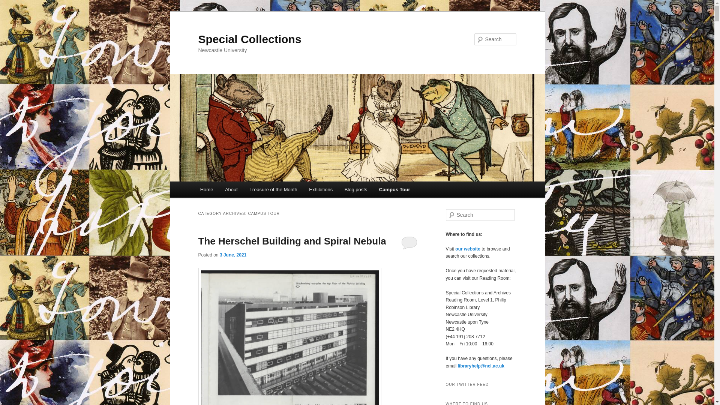  Describe the element at coordinates (249, 39) in the screenshot. I see `Special Collections` at that location.